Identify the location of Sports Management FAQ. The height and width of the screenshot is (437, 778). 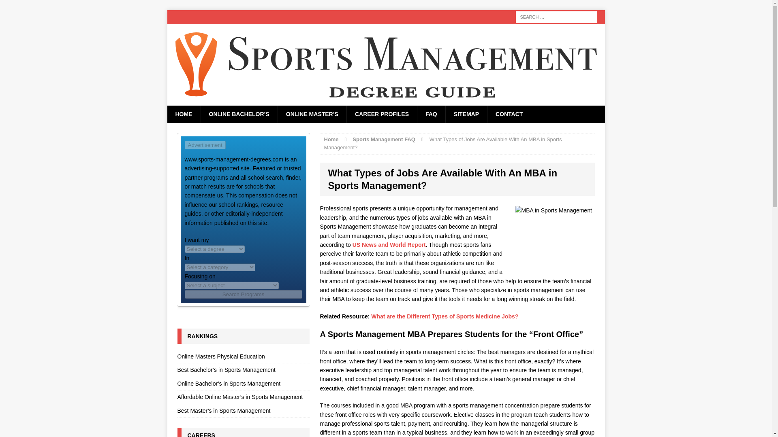
(384, 139).